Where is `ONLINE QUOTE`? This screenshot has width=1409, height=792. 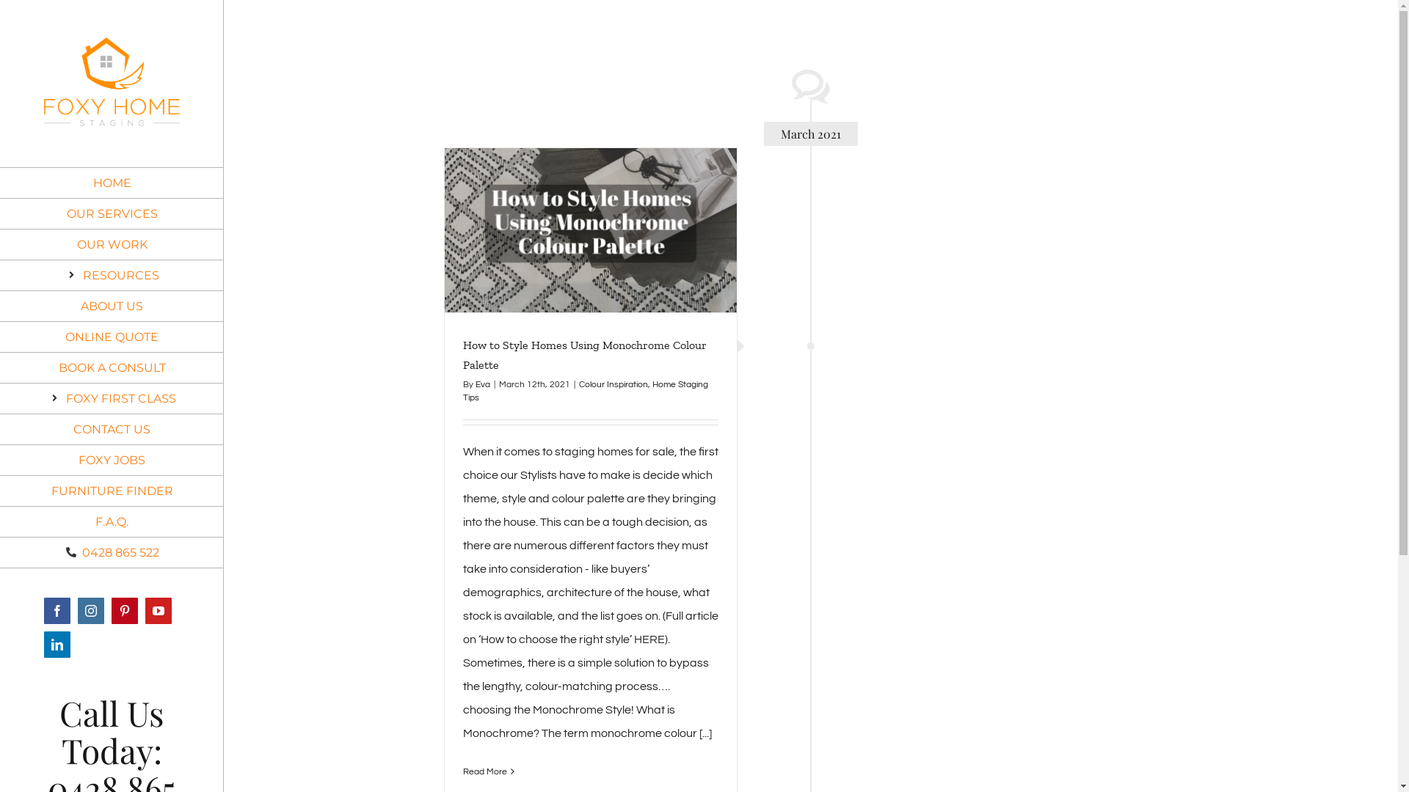 ONLINE QUOTE is located at coordinates (112, 337).